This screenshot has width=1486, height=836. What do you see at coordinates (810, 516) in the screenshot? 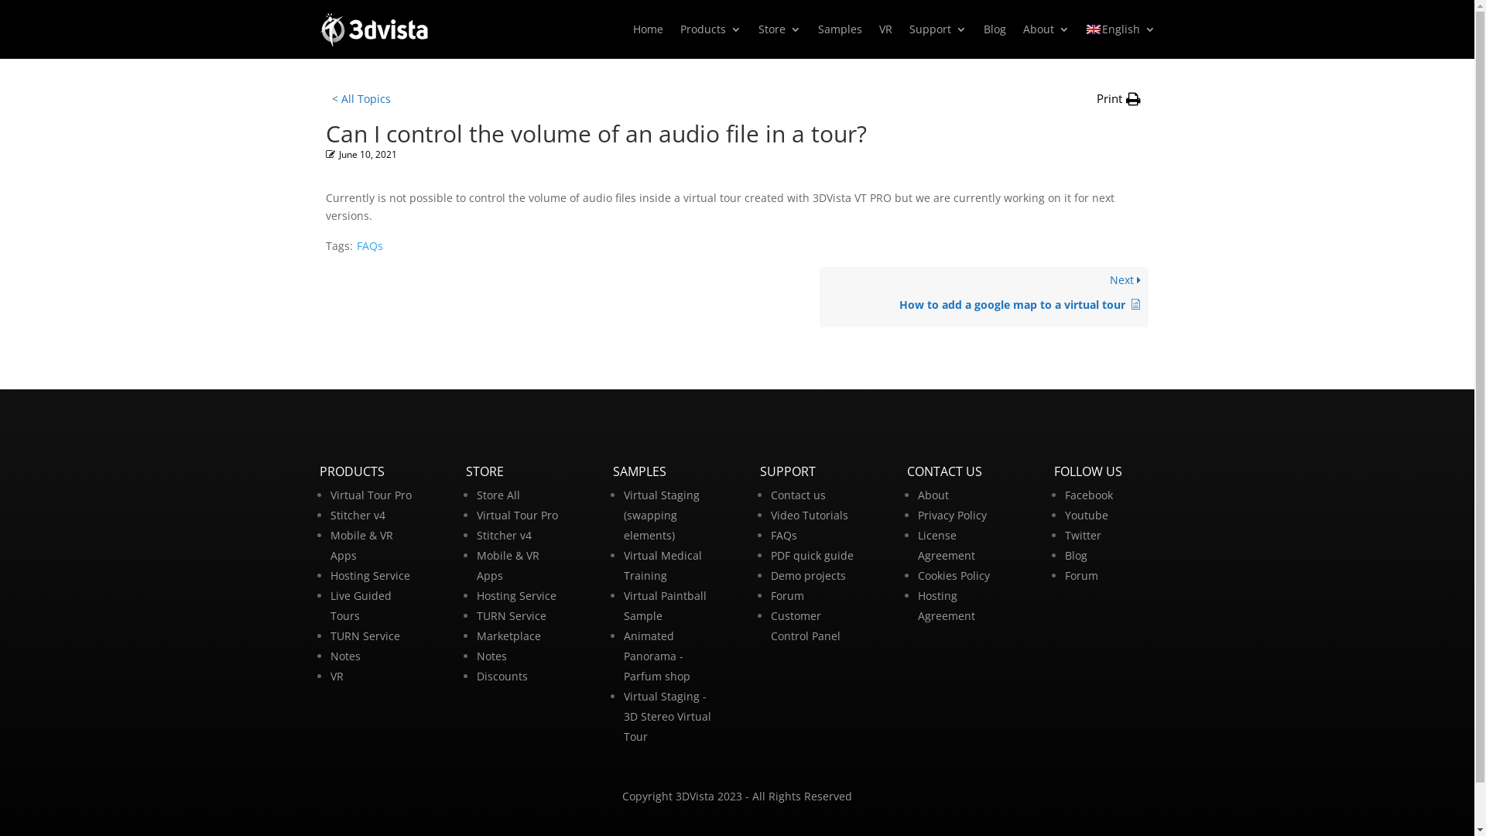
I see `Video Tutorials` at bounding box center [810, 516].